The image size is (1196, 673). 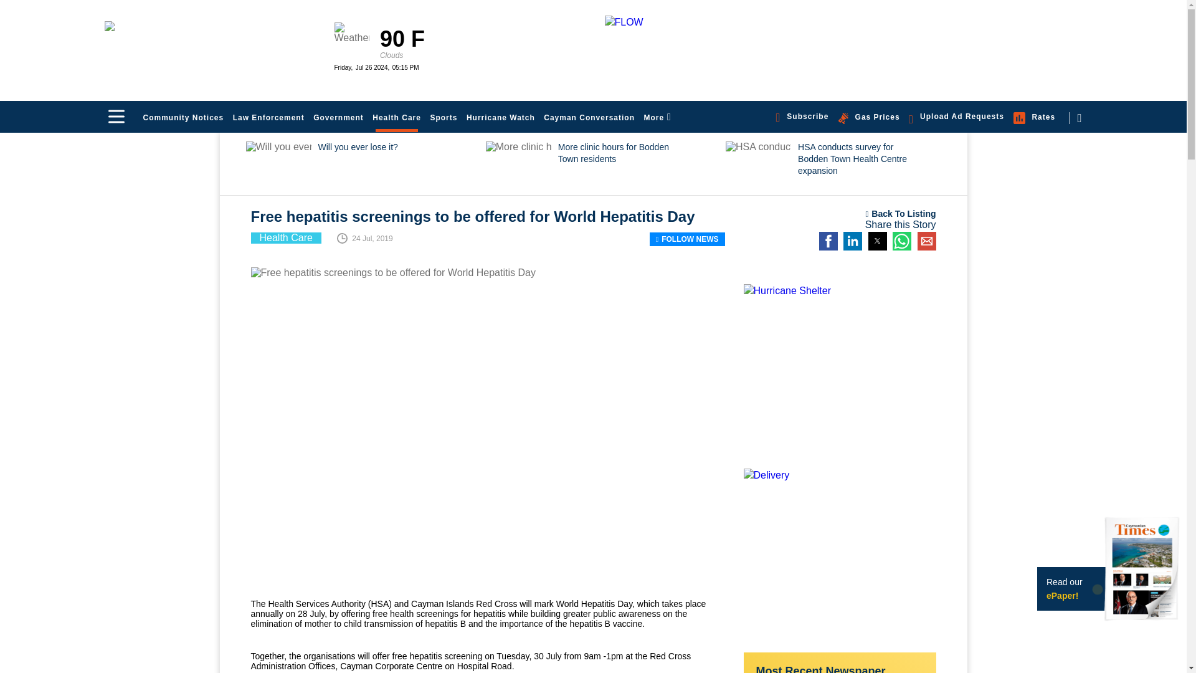 I want to click on Community Notices, so click(x=183, y=117).